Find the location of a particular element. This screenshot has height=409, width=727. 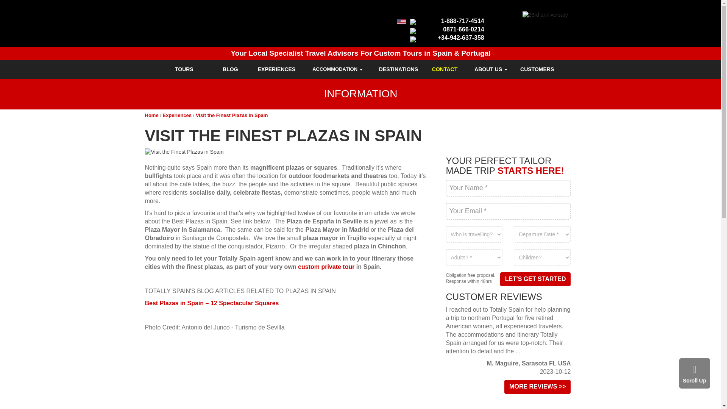

ABOUT US is located at coordinates (491, 69).